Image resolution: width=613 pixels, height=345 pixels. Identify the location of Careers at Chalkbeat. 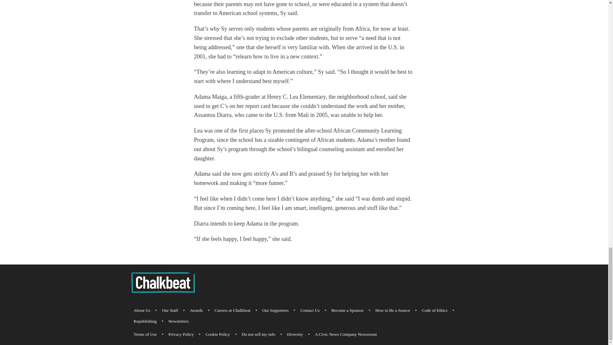
(232, 310).